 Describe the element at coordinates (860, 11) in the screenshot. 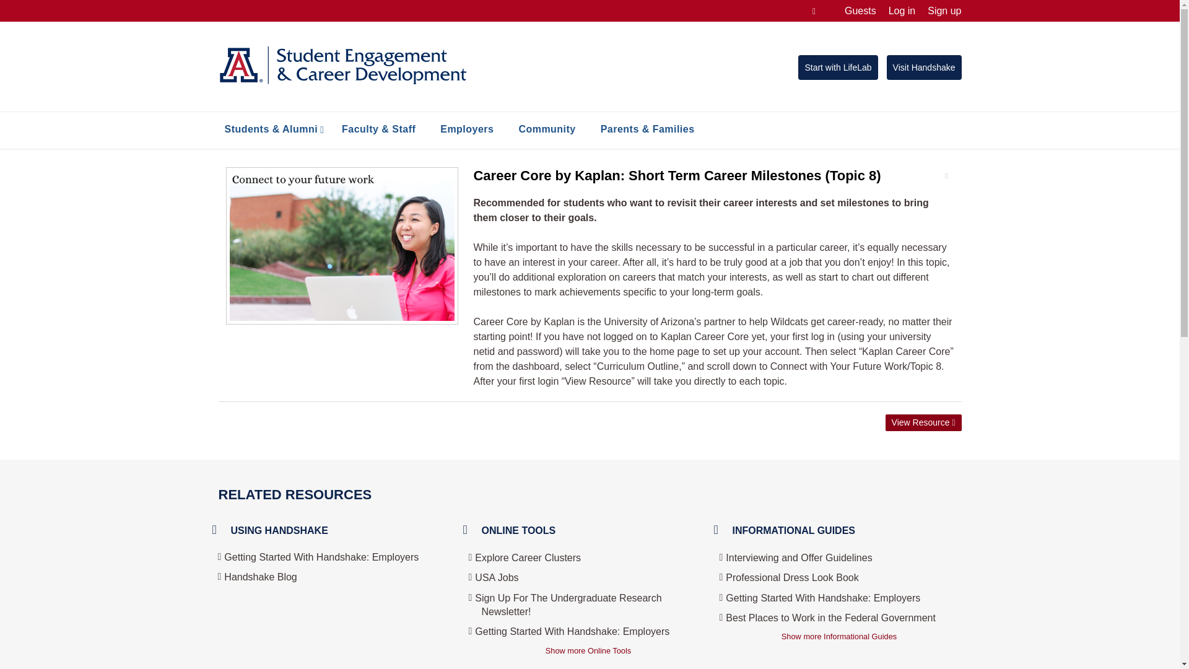

I see `Log in to the guest contributors portal` at that location.